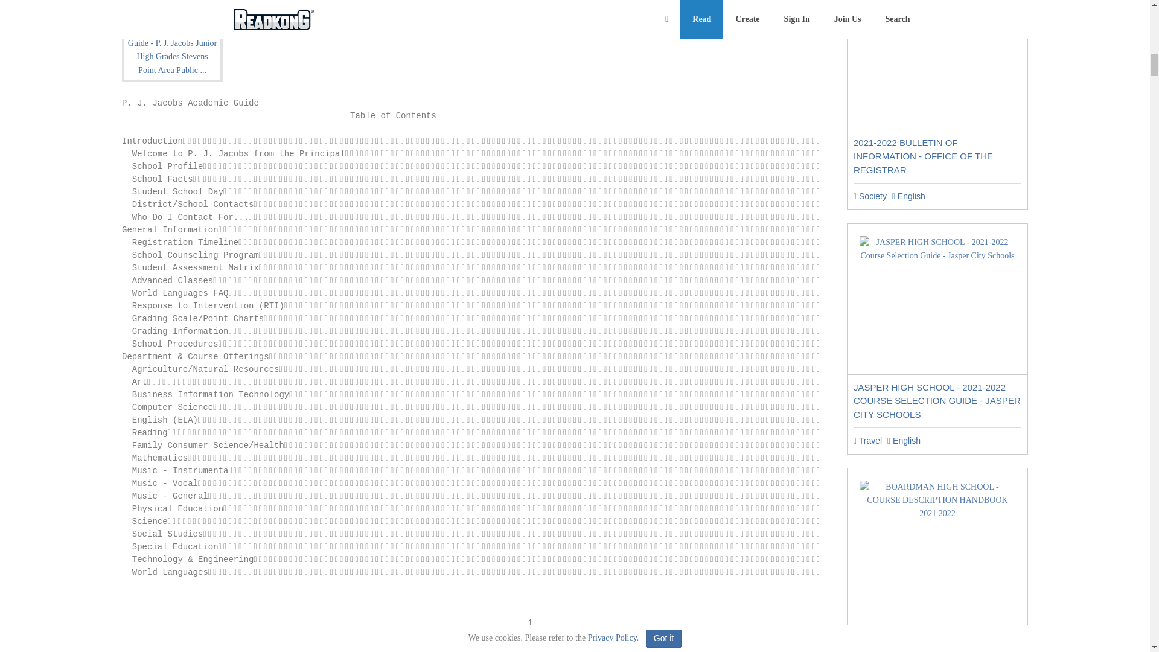 This screenshot has height=652, width=1159. Describe the element at coordinates (923, 156) in the screenshot. I see `2021-2022 BULLETIN OF INFORMATION - OFFICE OF THE REGISTRAR` at that location.